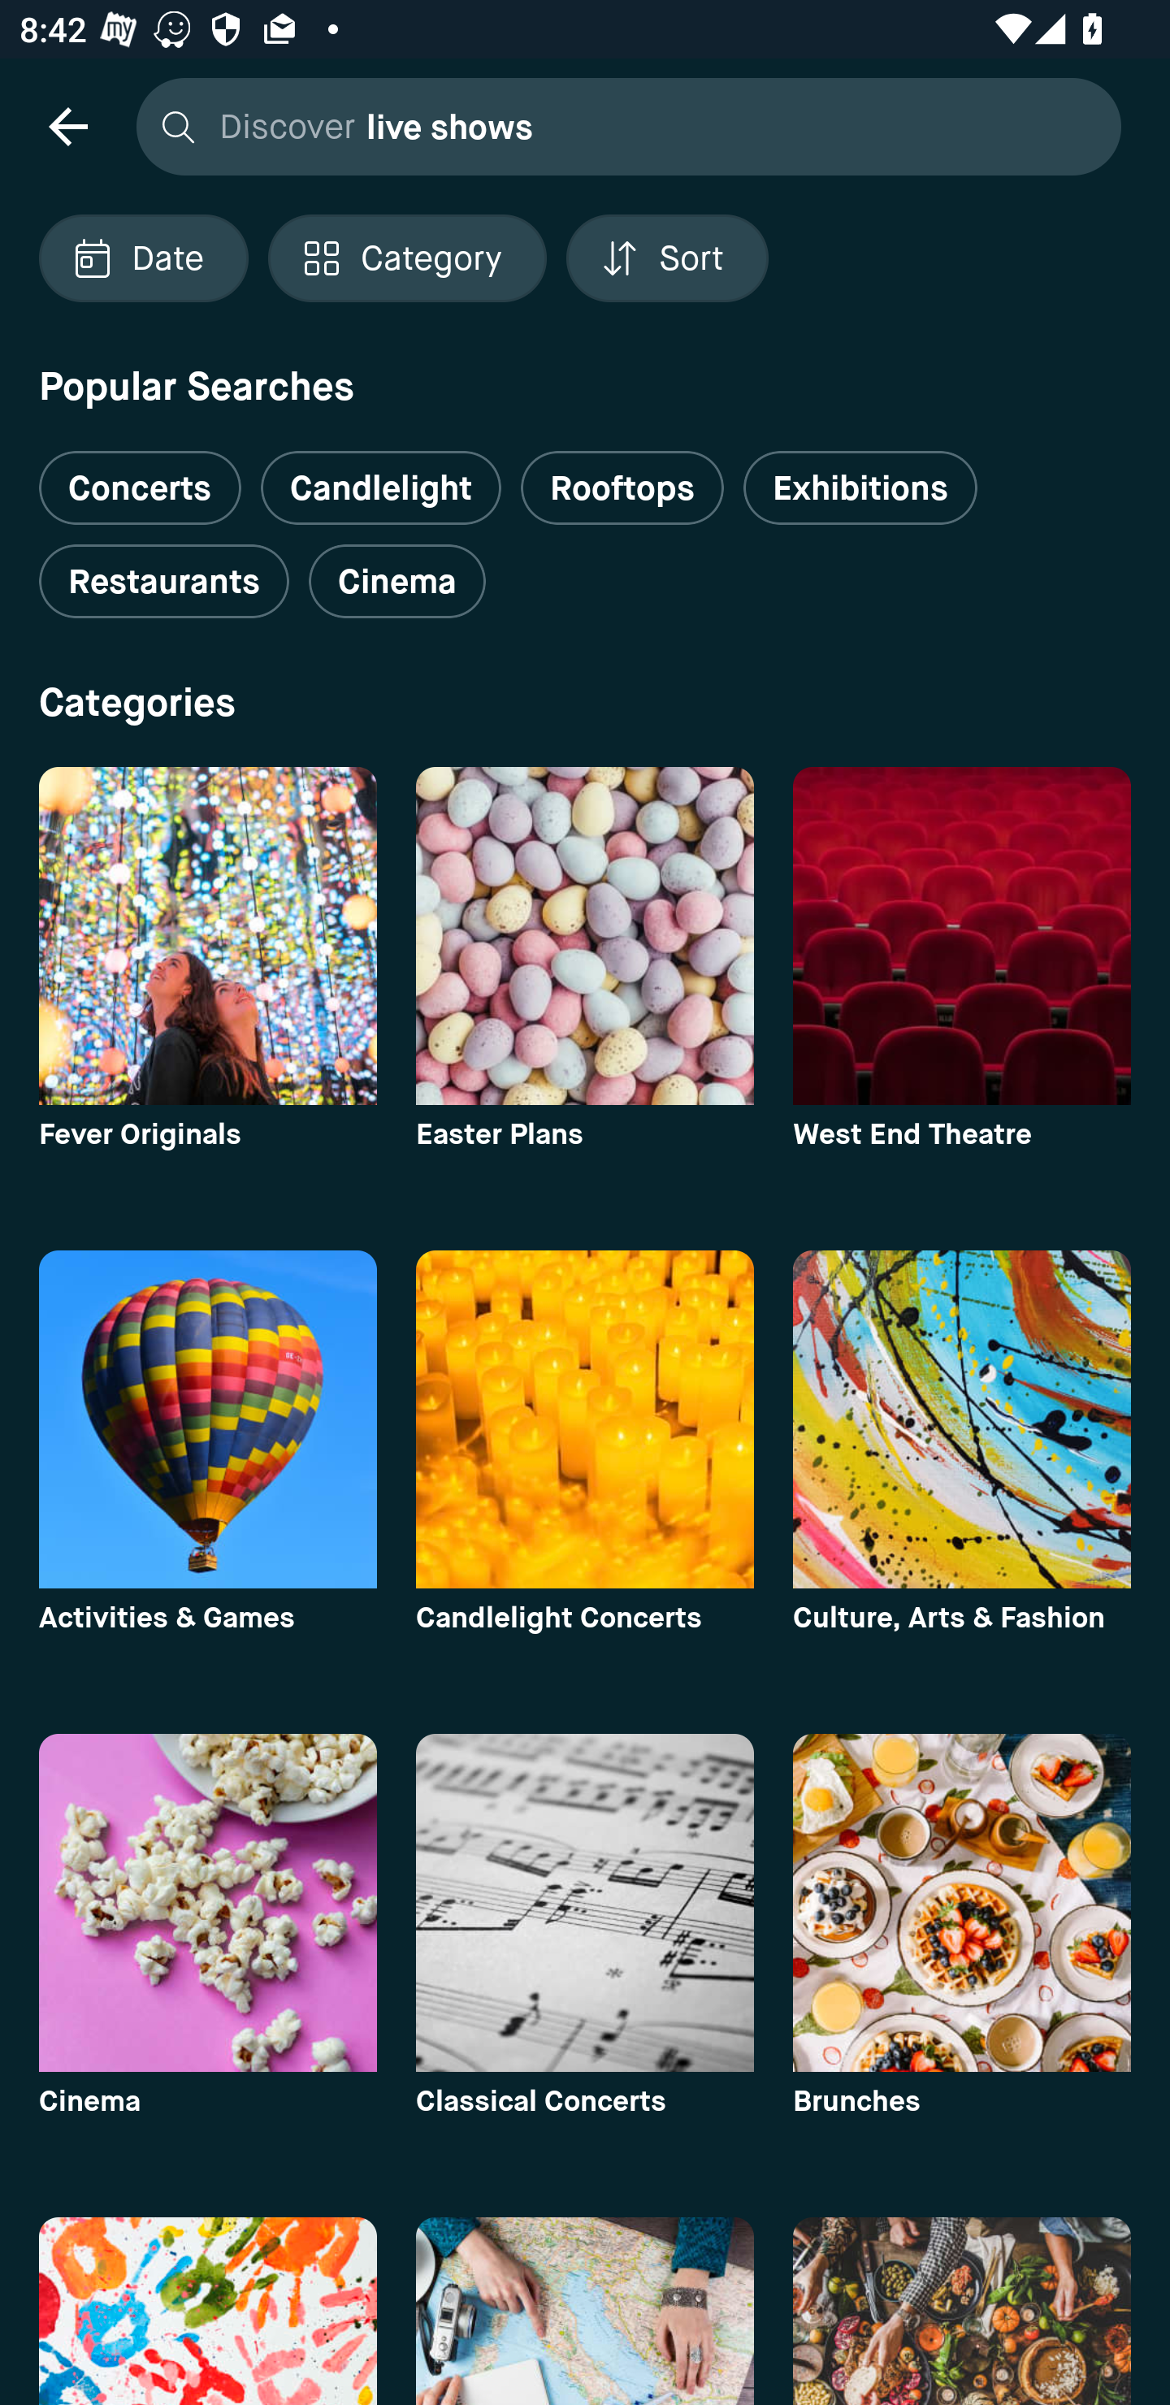  Describe the element at coordinates (622, 125) in the screenshot. I see `Discover live shows` at that location.